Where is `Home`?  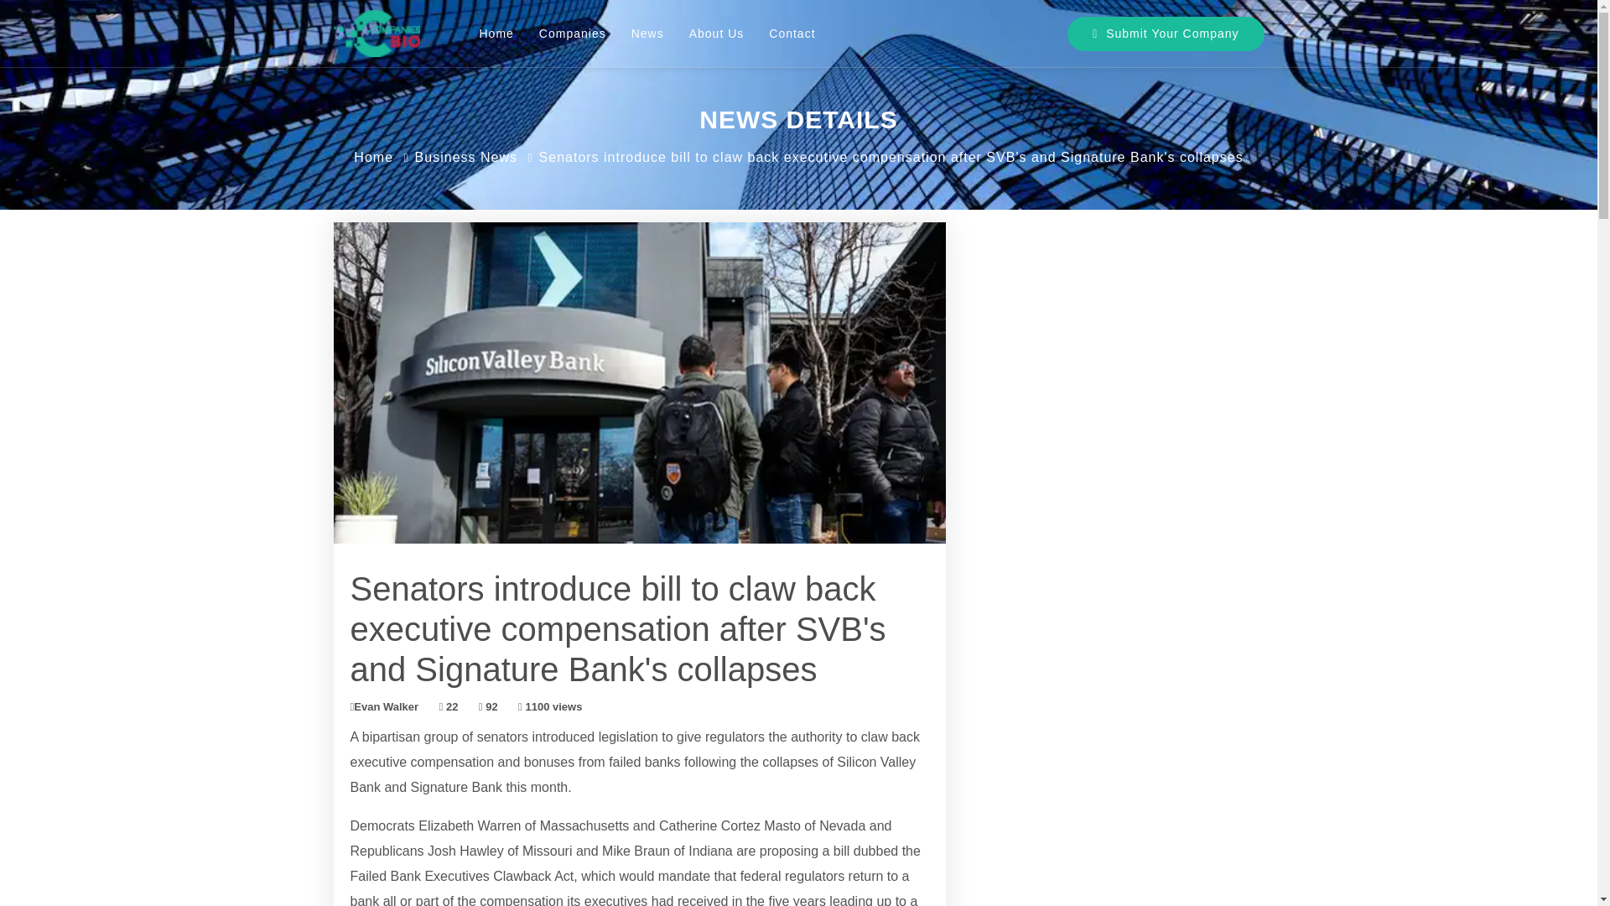 Home is located at coordinates (373, 157).